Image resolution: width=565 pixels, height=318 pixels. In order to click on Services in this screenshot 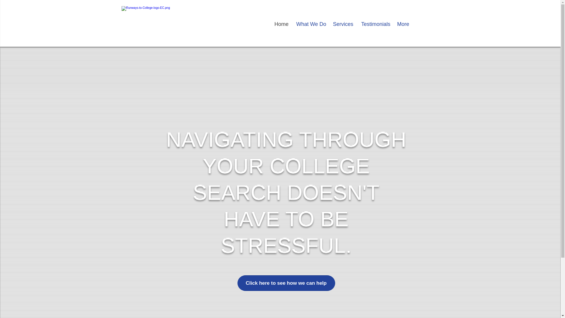, I will do `click(342, 24)`.